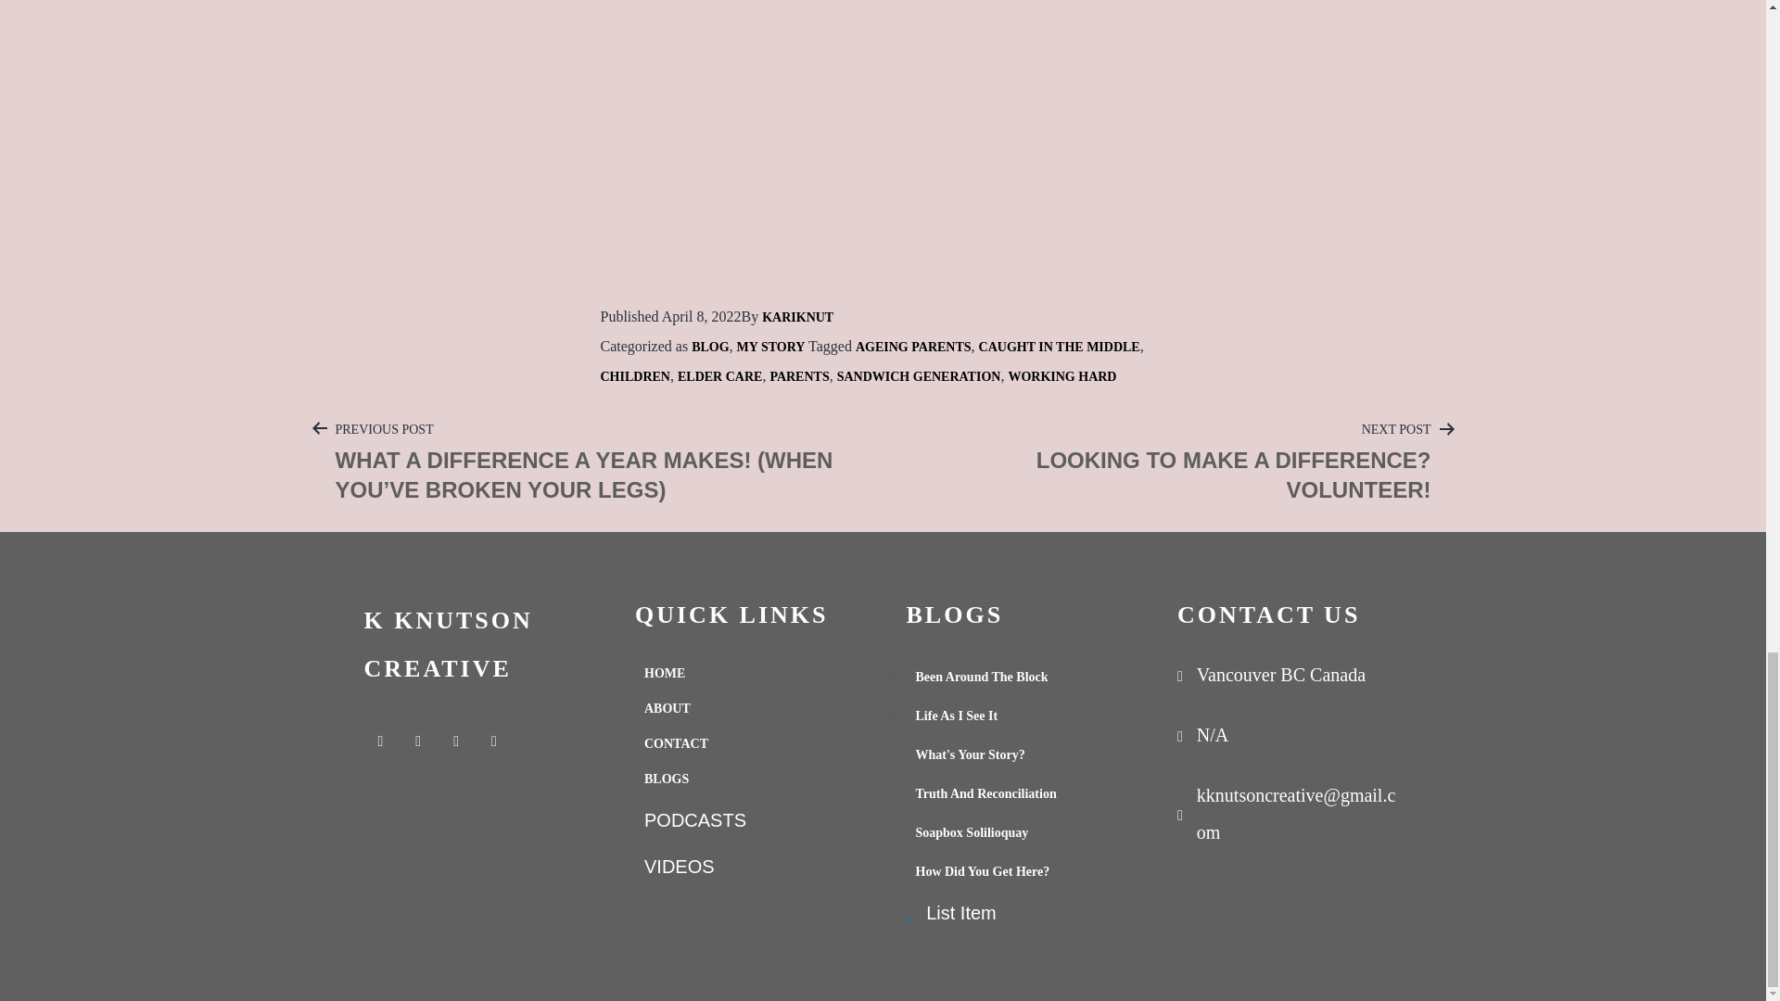 This screenshot has height=1001, width=1780. Describe the element at coordinates (747, 709) in the screenshot. I see `SANDWICH GENERATION` at that location.